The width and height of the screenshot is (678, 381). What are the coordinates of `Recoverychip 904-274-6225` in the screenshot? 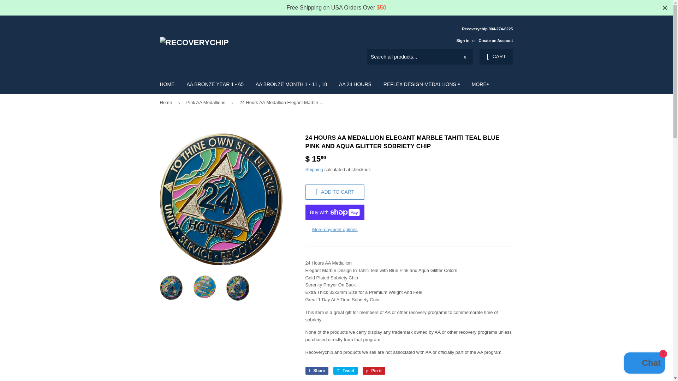 It's located at (482, 34).